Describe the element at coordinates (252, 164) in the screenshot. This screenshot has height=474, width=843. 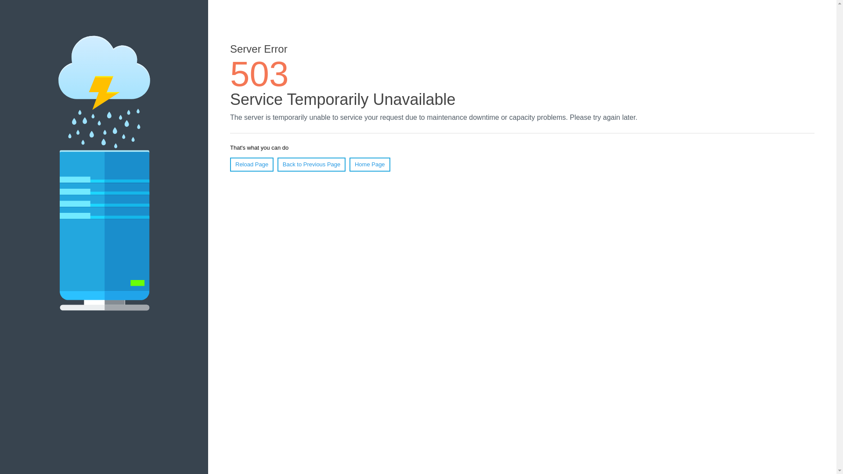
I see `Reload Page` at that location.